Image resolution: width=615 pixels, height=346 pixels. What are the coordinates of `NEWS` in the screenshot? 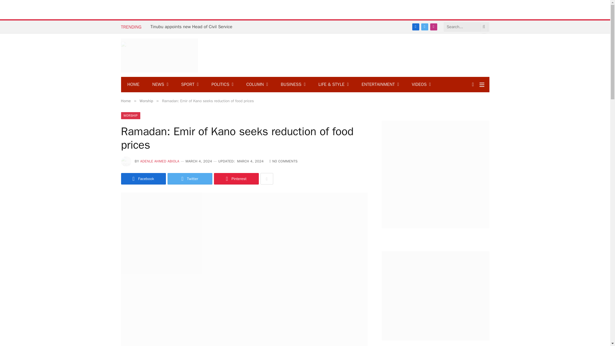 It's located at (160, 85).